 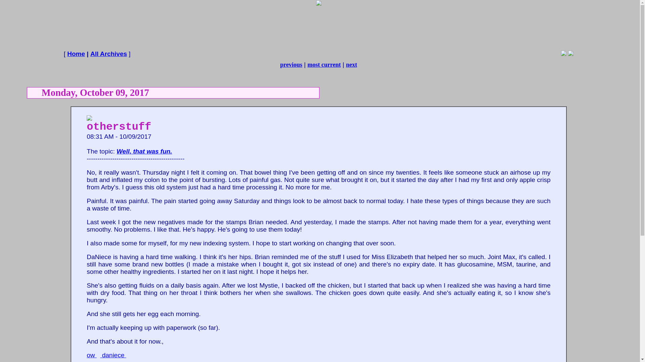 I want to click on All Archives, so click(x=109, y=54).